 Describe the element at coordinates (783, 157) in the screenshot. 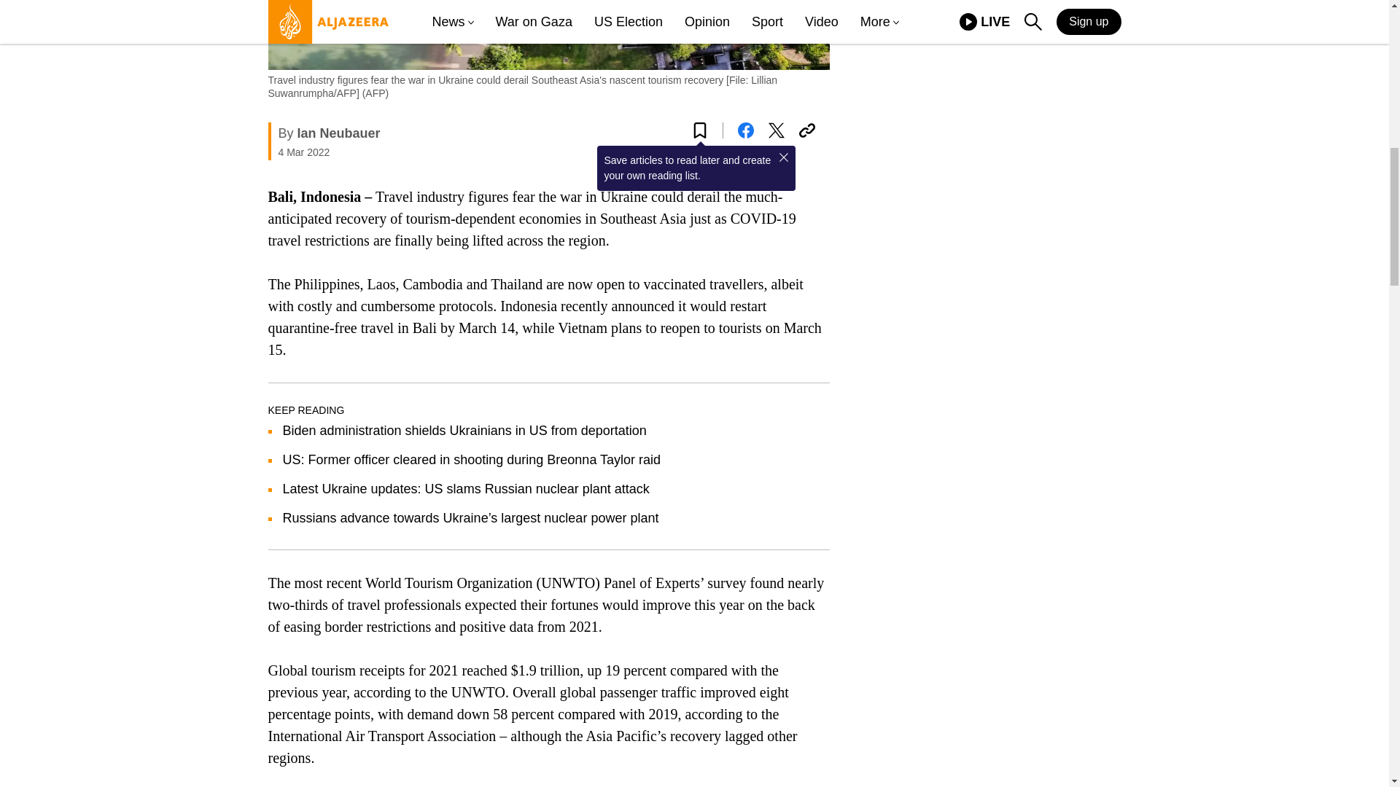

I see `Close Tooltip` at that location.